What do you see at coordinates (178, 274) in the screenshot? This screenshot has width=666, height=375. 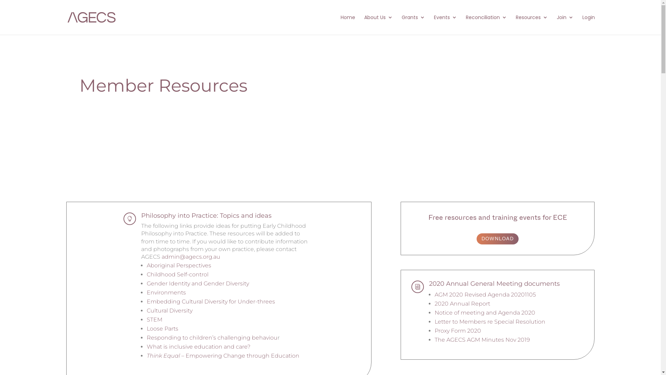 I see `Childhood Self-control` at bounding box center [178, 274].